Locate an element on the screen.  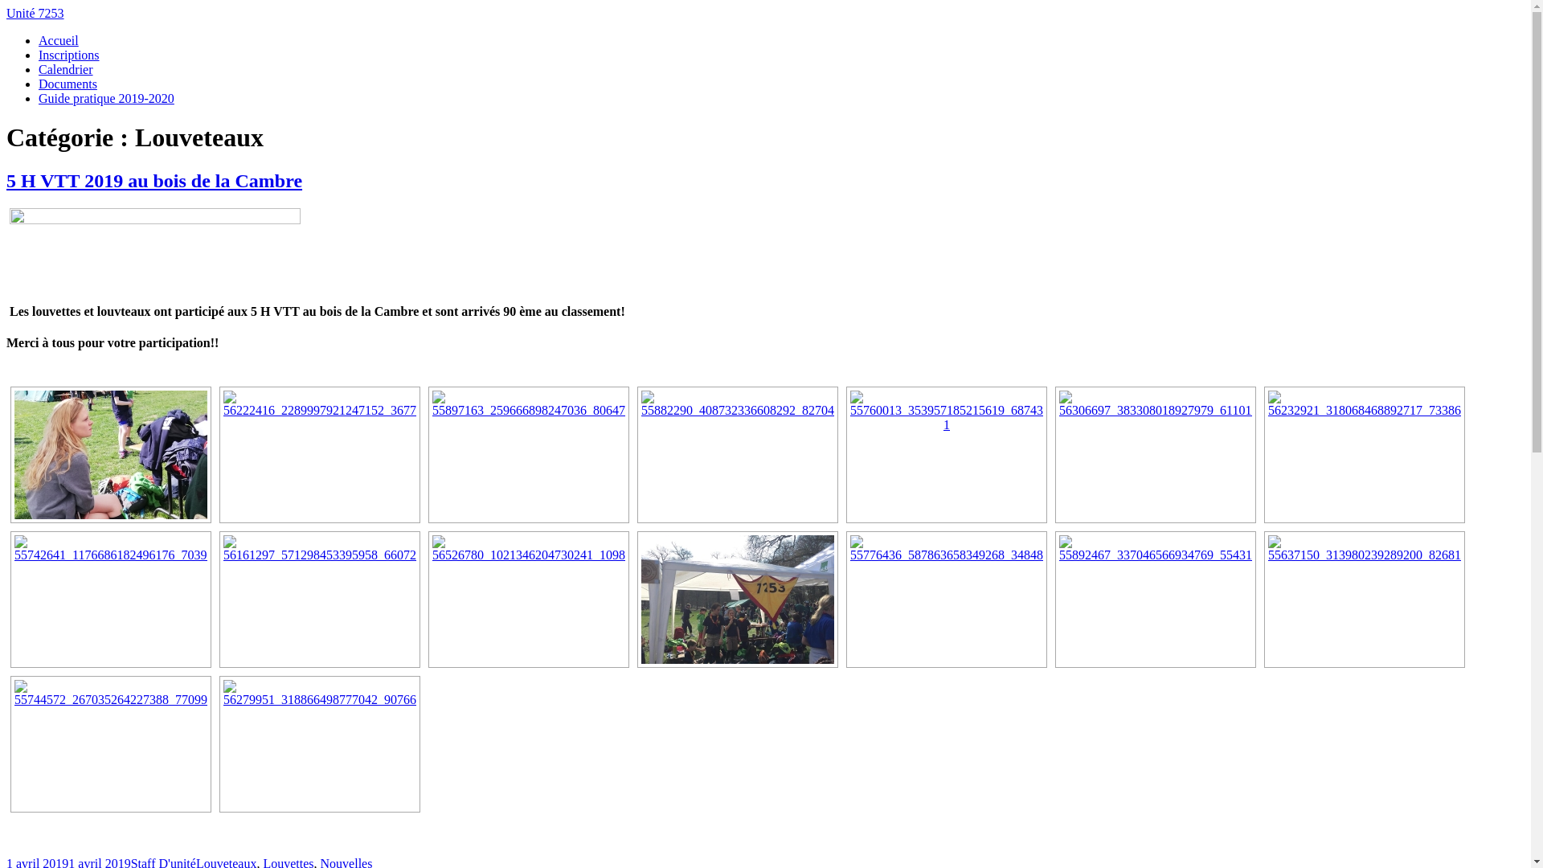
Inscriptions is located at coordinates (69, 55).